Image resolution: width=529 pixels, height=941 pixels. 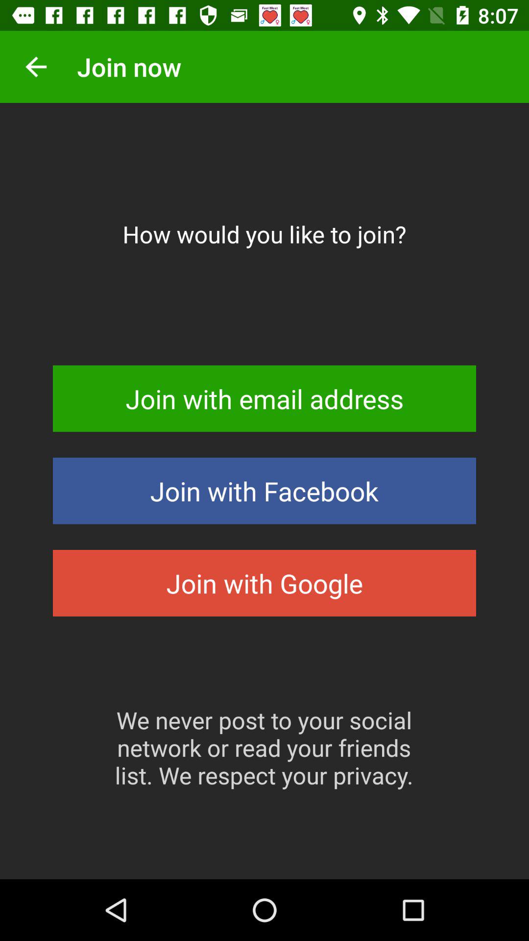 I want to click on select the icon next to join now item, so click(x=36, y=67).